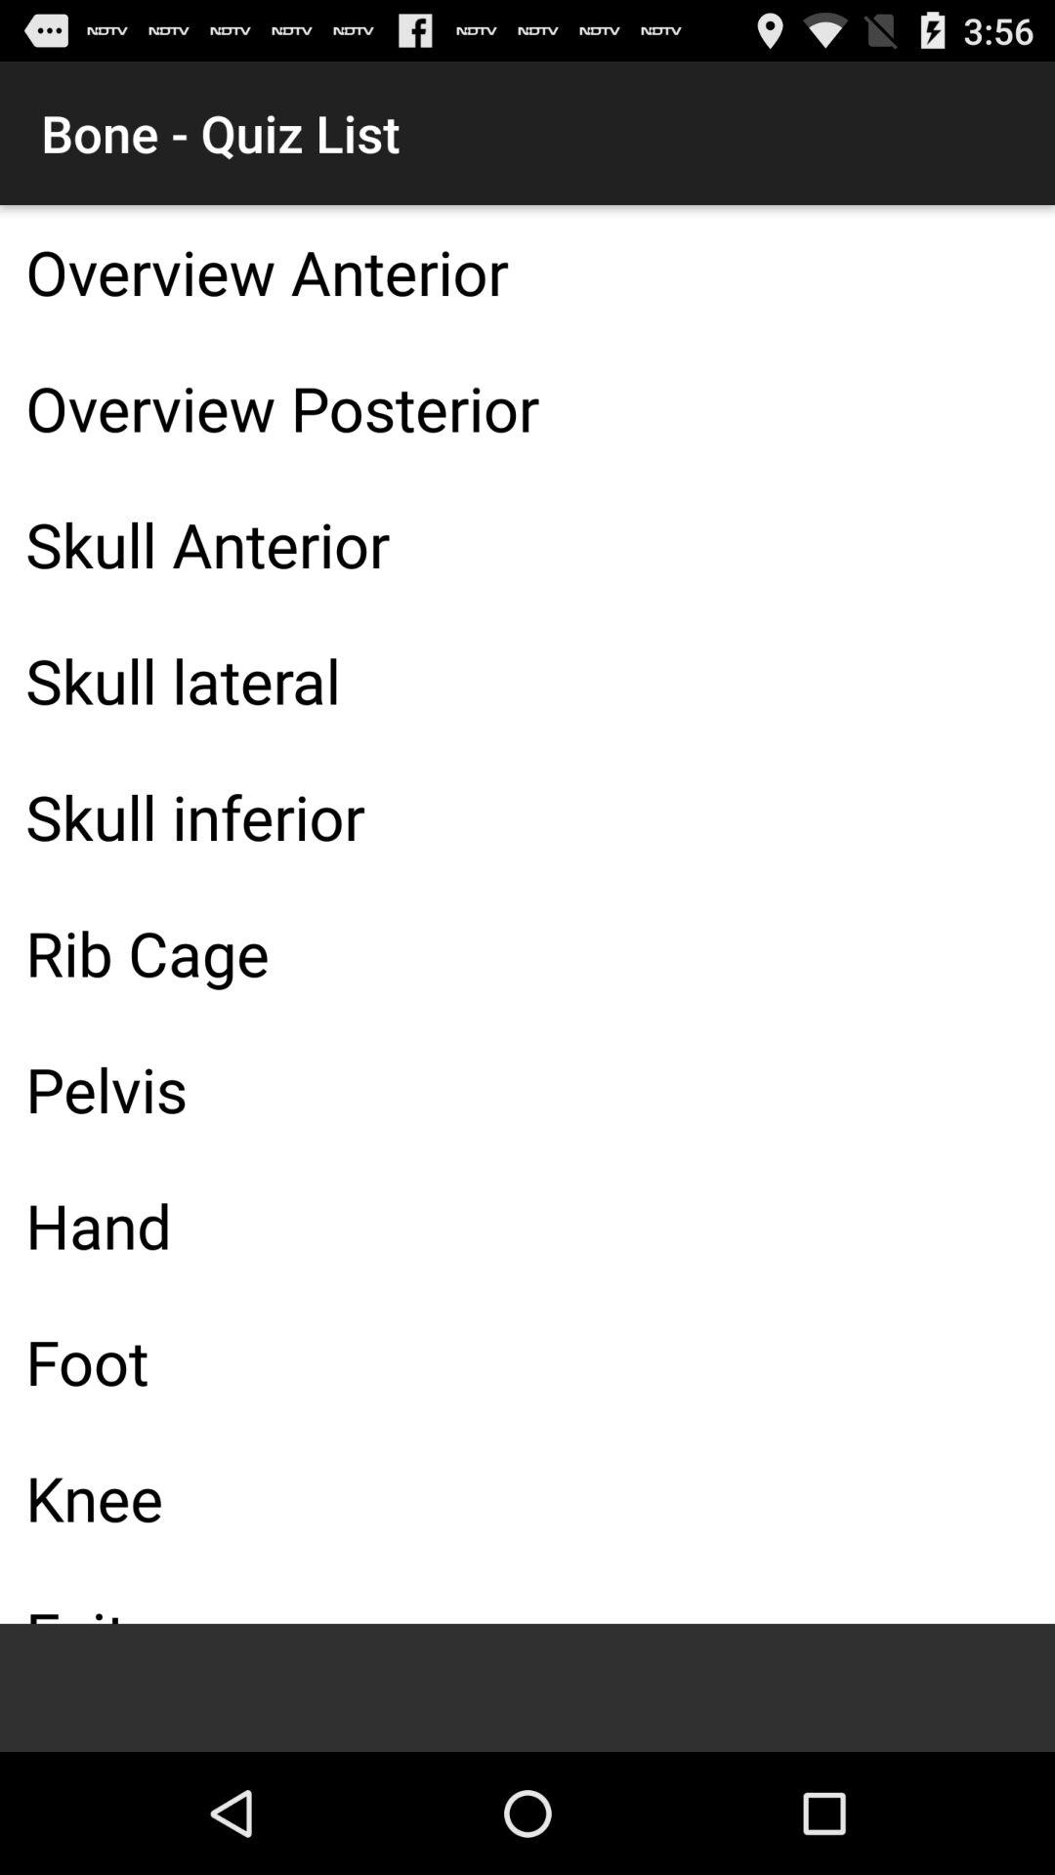 This screenshot has width=1055, height=1875. Describe the element at coordinates (527, 1225) in the screenshot. I see `open app below pelvis icon` at that location.